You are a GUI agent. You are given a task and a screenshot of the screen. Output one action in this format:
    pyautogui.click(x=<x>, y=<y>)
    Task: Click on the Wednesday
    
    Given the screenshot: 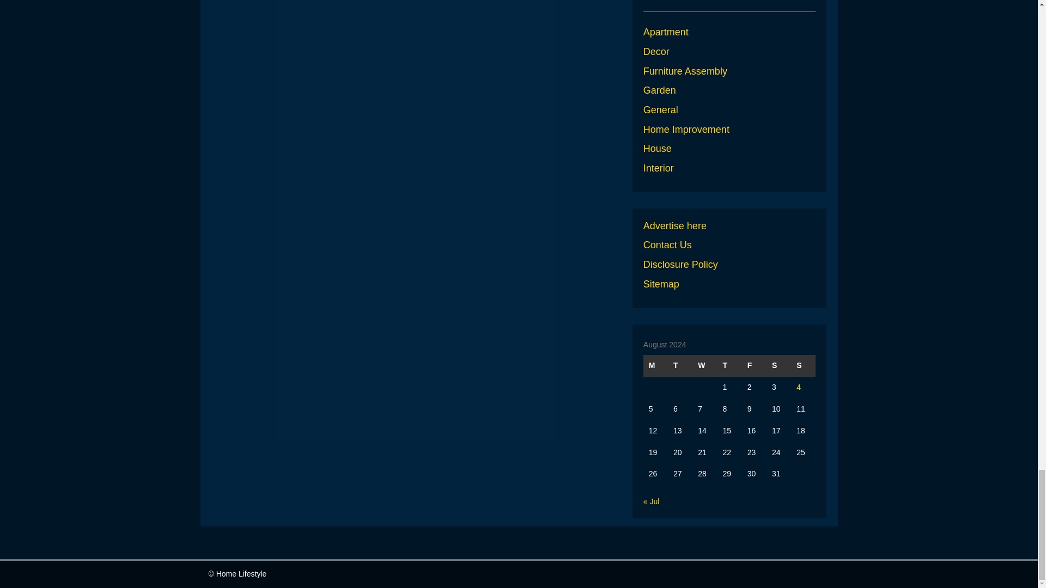 What is the action you would take?
    pyautogui.click(x=704, y=366)
    